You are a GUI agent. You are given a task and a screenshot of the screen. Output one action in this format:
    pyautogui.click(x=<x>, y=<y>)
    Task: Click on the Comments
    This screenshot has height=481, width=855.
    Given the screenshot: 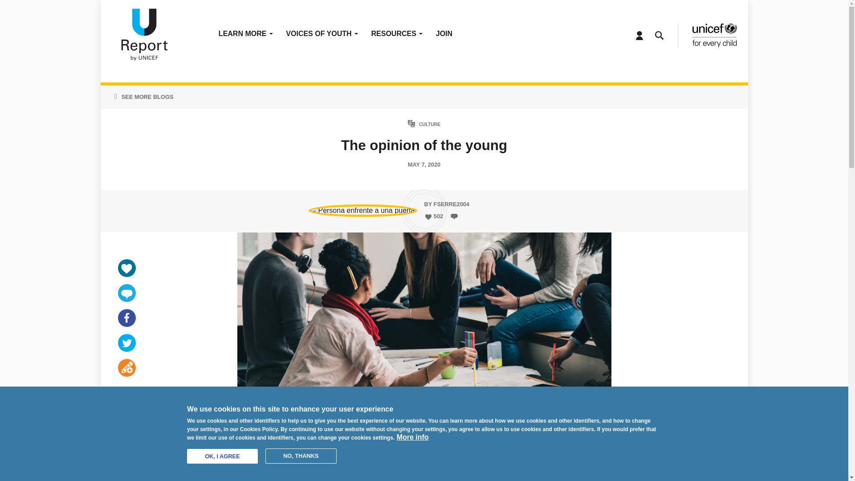 What is the action you would take?
    pyautogui.click(x=126, y=293)
    